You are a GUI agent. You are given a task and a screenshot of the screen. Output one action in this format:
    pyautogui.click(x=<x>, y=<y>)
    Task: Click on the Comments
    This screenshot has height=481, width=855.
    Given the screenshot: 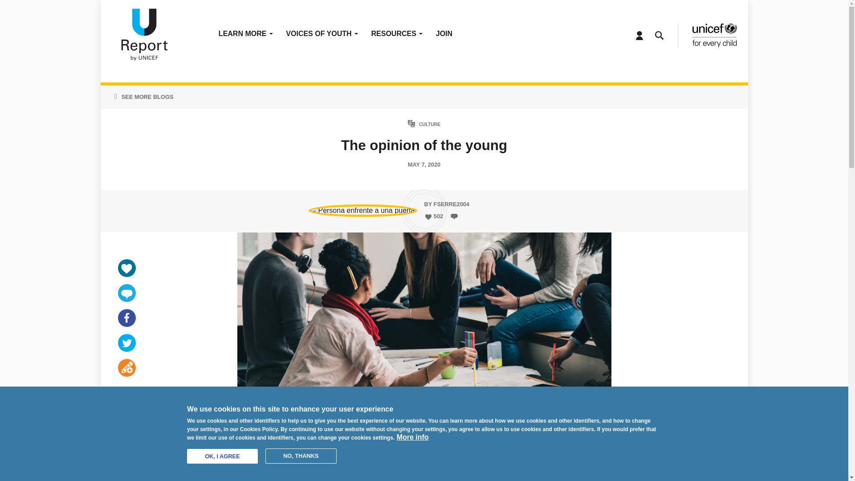 What is the action you would take?
    pyautogui.click(x=126, y=293)
    